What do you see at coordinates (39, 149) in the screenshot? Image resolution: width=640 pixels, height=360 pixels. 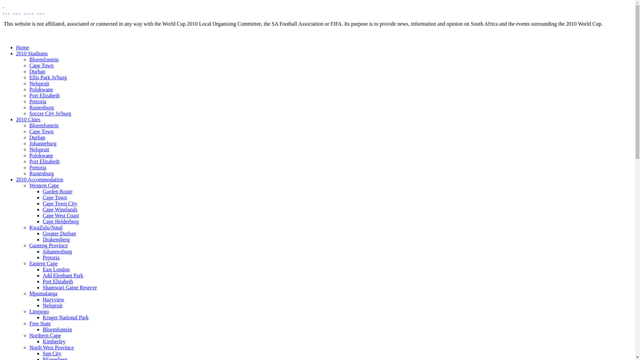 I see `Nelspruit` at bounding box center [39, 149].